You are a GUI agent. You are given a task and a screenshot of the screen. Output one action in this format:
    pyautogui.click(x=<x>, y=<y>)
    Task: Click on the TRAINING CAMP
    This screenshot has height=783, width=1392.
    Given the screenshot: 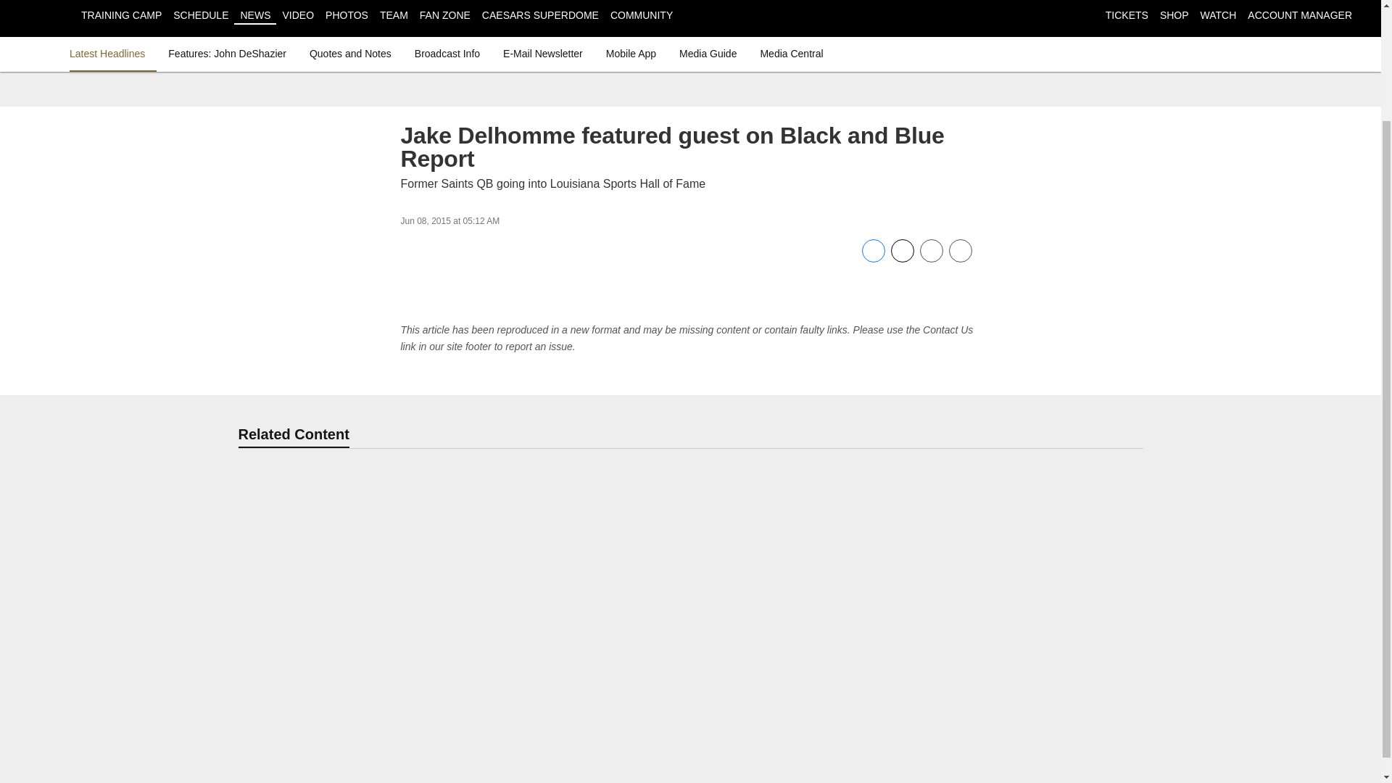 What is the action you would take?
    pyautogui.click(x=120, y=14)
    